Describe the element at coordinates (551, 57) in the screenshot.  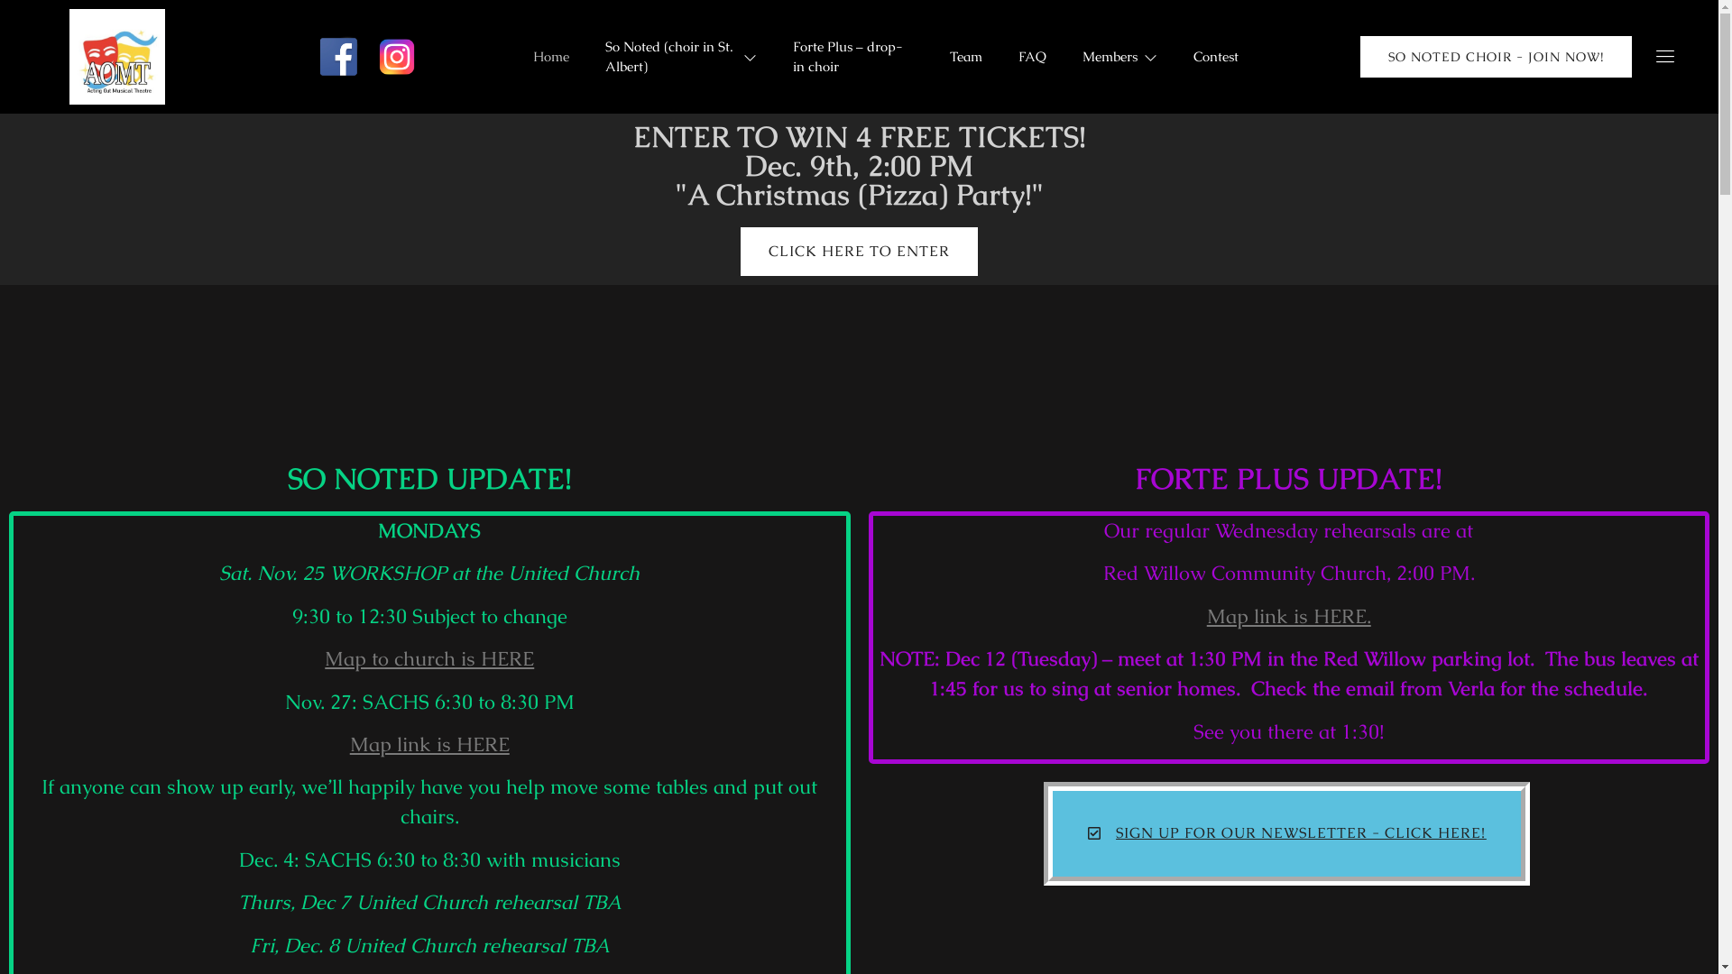
I see `Home` at that location.